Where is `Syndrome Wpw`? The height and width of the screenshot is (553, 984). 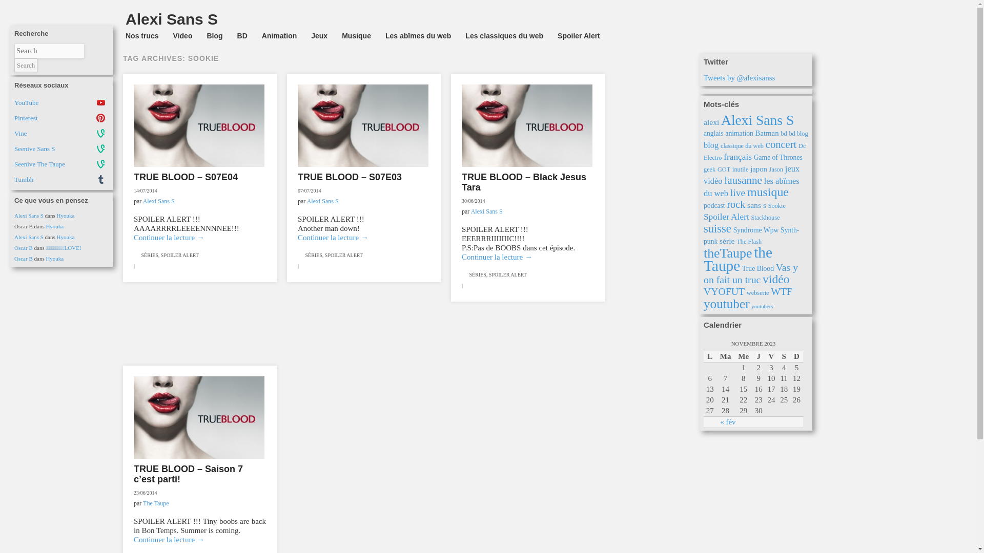 Syndrome Wpw is located at coordinates (756, 230).